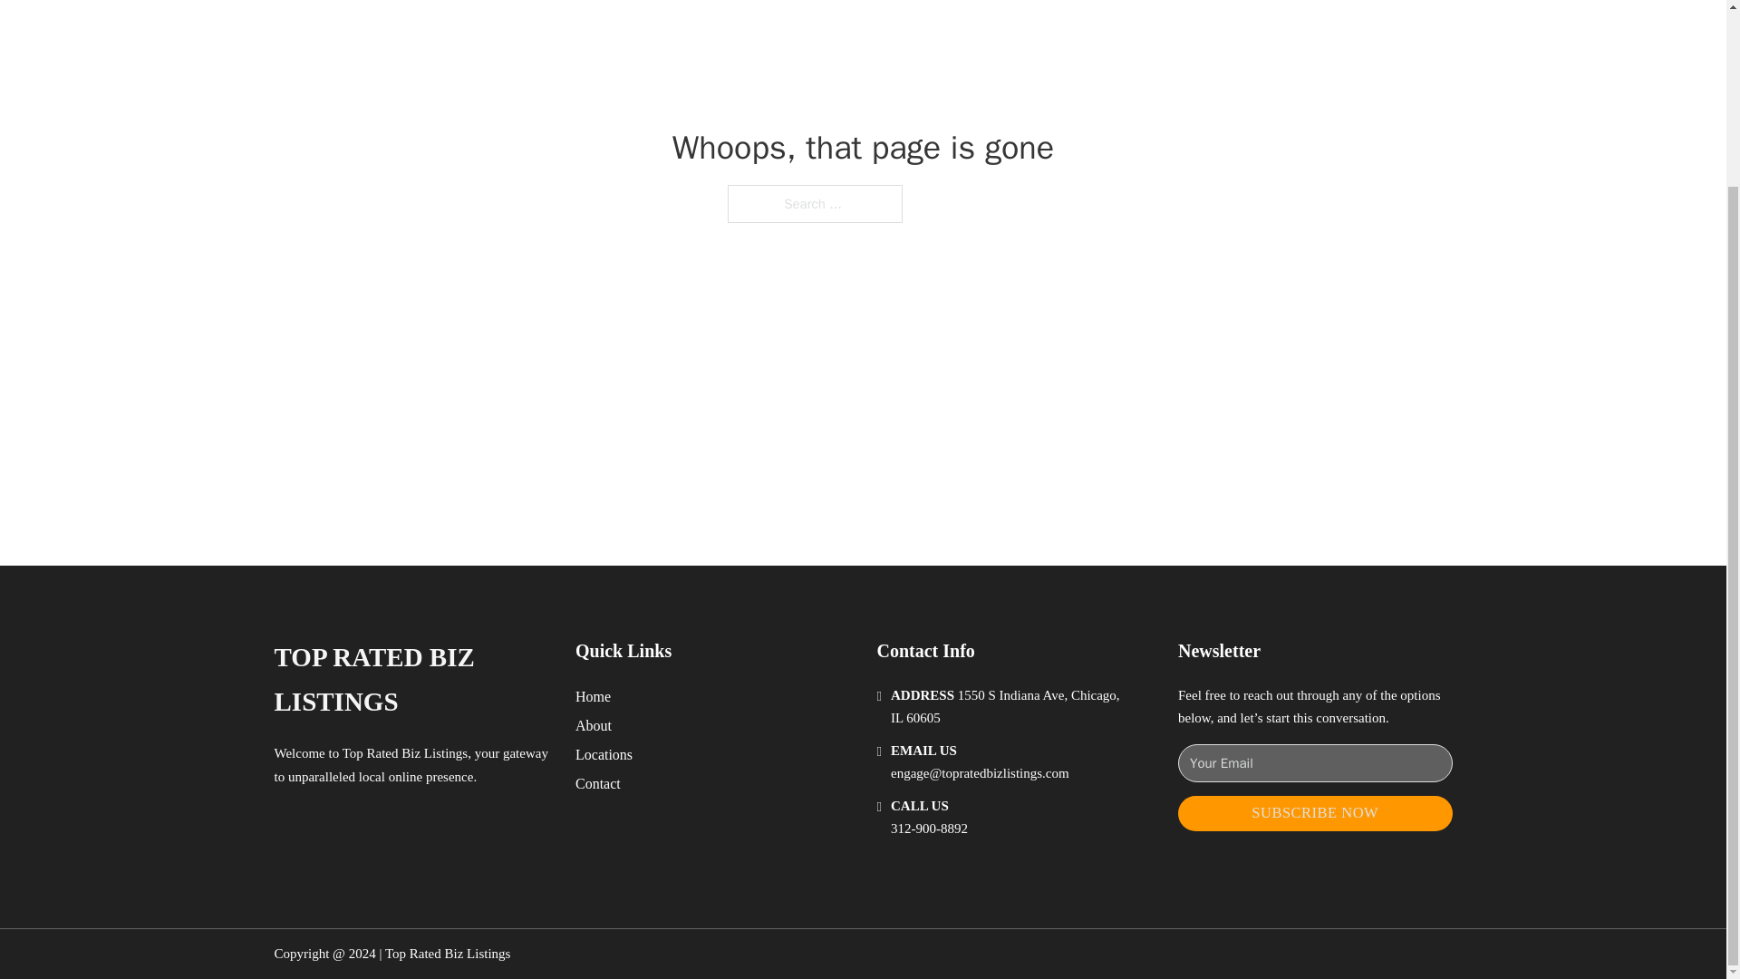 The height and width of the screenshot is (979, 1740). What do you see at coordinates (604, 754) in the screenshot?
I see `Locations` at bounding box center [604, 754].